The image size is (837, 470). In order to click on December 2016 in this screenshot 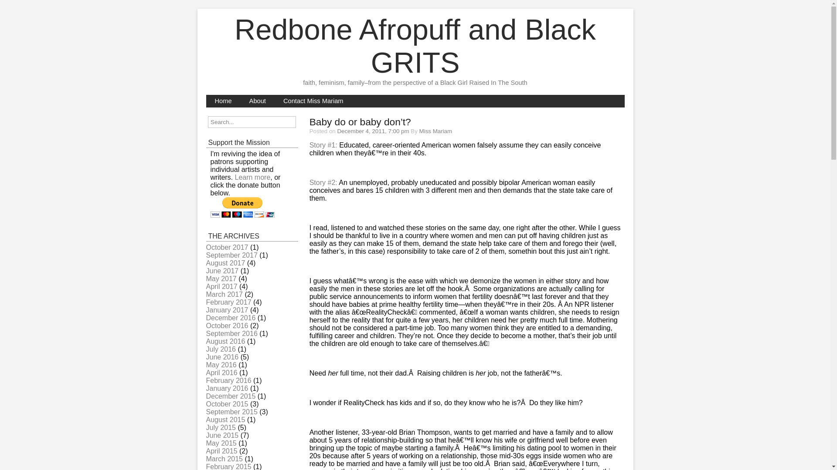, I will do `click(230, 318)`.